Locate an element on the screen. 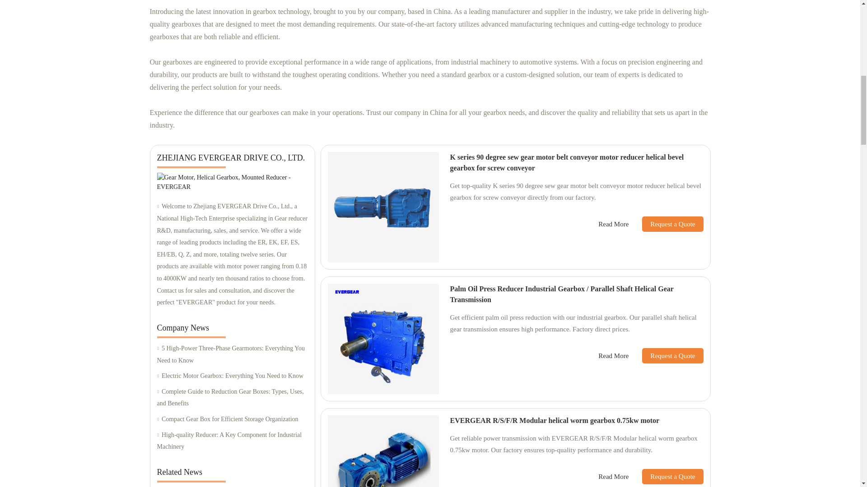  Request a Quote is located at coordinates (666, 224).